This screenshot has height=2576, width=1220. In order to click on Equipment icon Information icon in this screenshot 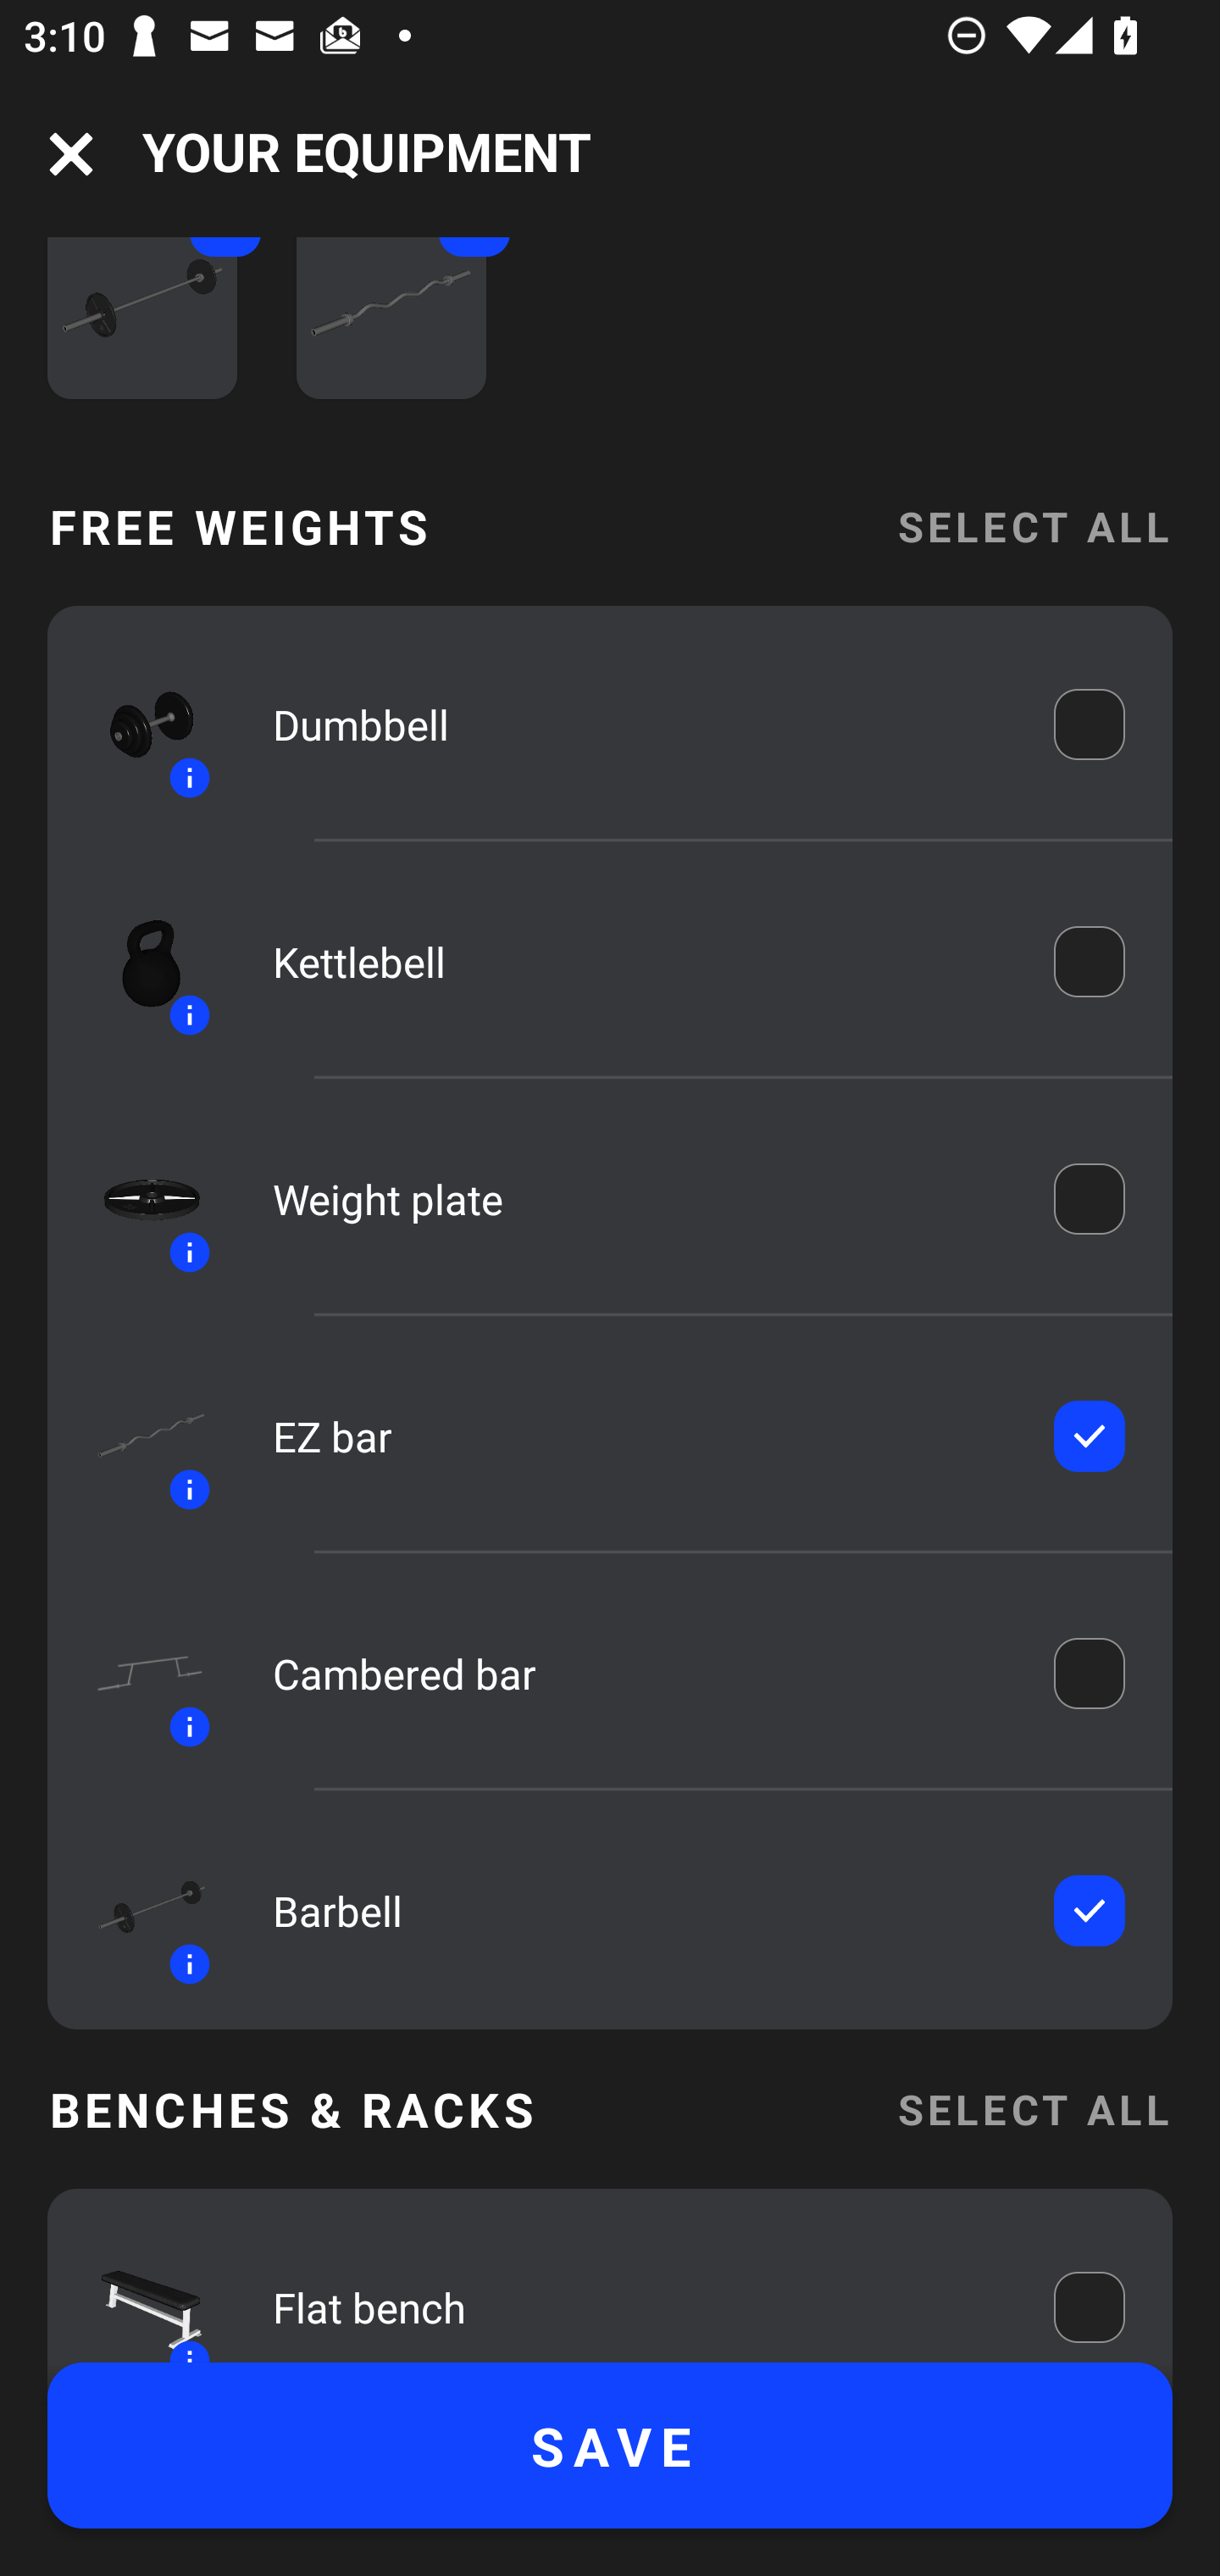, I will do `click(136, 1435)`.